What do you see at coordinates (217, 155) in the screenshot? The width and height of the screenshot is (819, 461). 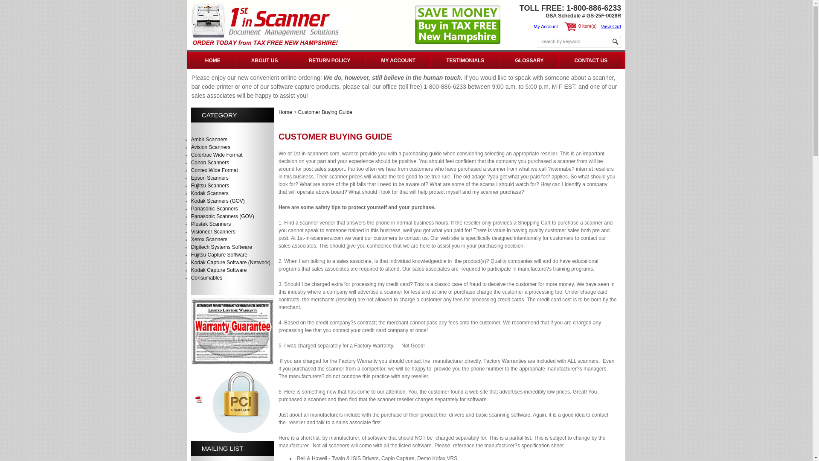 I see `Colortrac Wide Format` at bounding box center [217, 155].